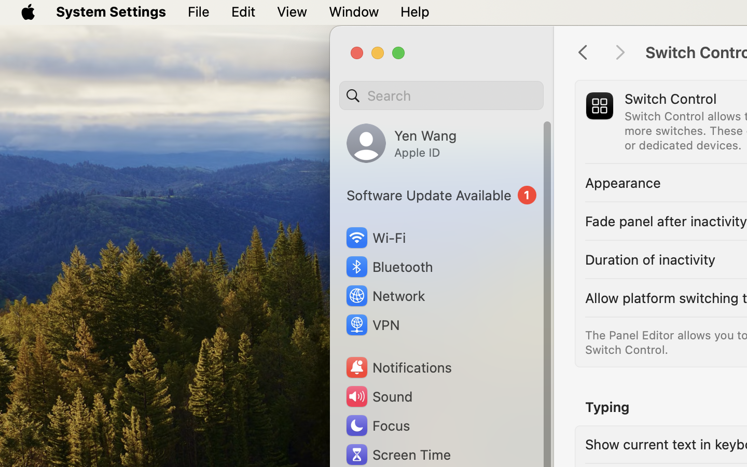  I want to click on Fade panel after inactivity, so click(666, 221).